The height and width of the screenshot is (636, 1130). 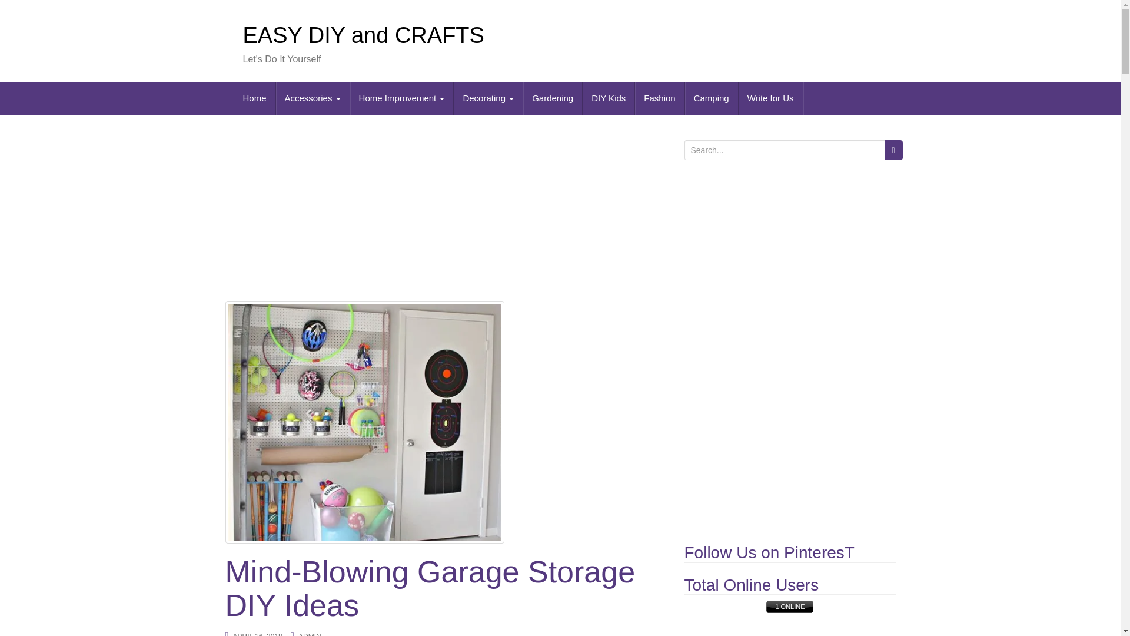 I want to click on Fashion, so click(x=660, y=98).